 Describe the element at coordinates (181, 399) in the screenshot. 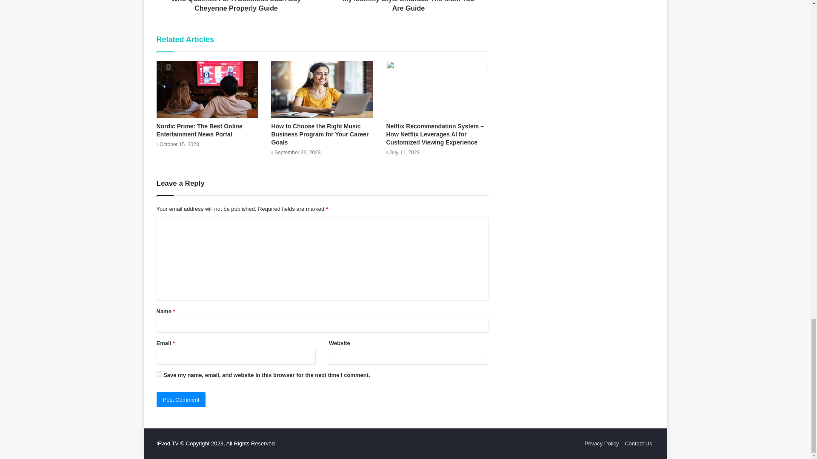

I see `Post Comment` at that location.